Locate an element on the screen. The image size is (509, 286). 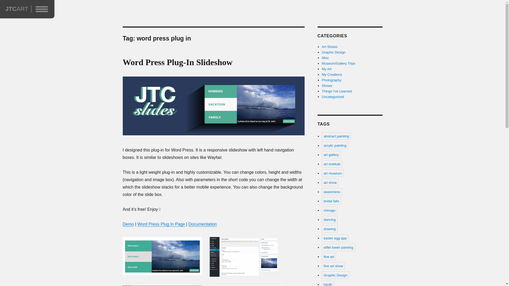
My Creations is located at coordinates (332, 75).